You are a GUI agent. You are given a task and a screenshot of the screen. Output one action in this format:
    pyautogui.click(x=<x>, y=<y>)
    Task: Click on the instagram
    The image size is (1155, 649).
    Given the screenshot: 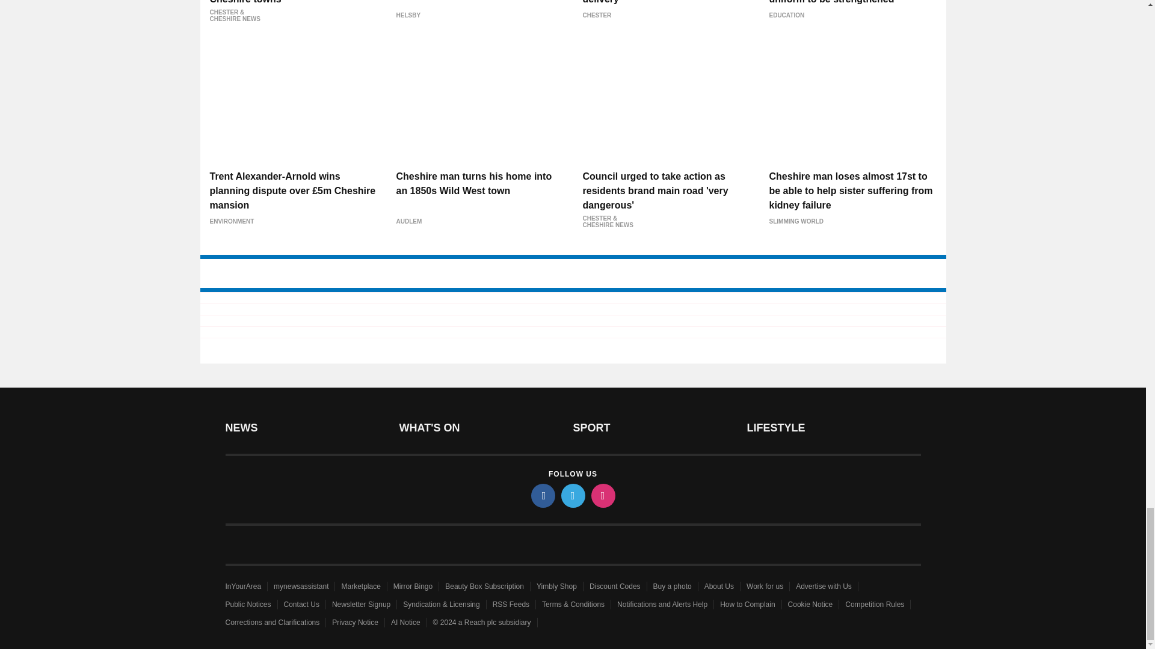 What is the action you would take?
    pyautogui.click(x=602, y=495)
    